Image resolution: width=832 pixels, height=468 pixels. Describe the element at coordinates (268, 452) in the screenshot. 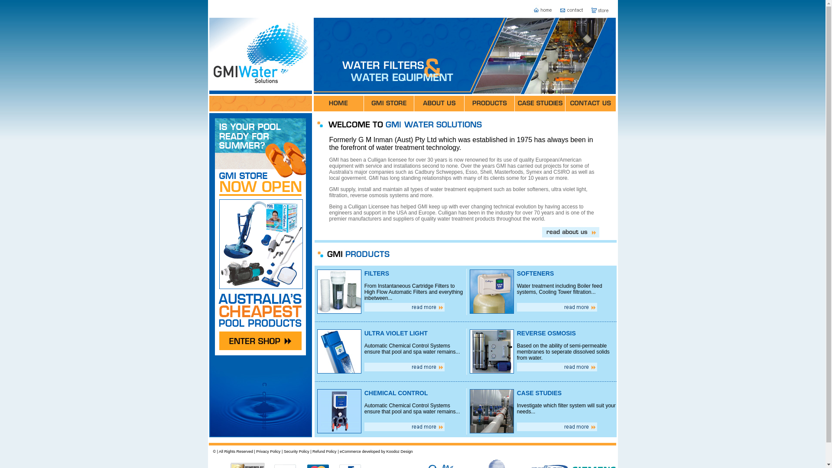

I see `Privacy Policy` at that location.